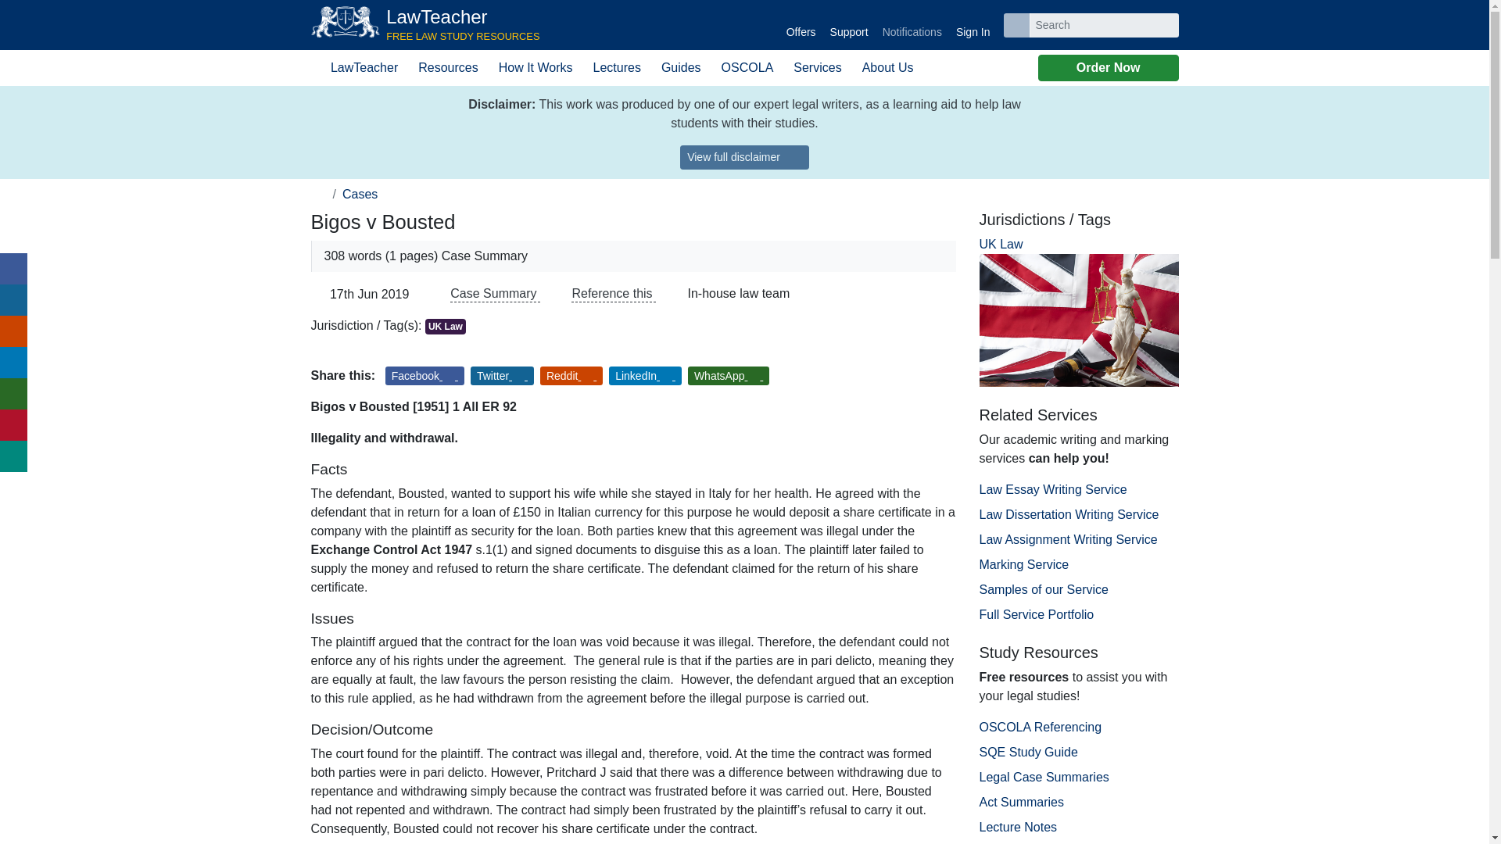 The image size is (1501, 844). What do you see at coordinates (912, 25) in the screenshot?
I see `View full disclaimer` at bounding box center [912, 25].